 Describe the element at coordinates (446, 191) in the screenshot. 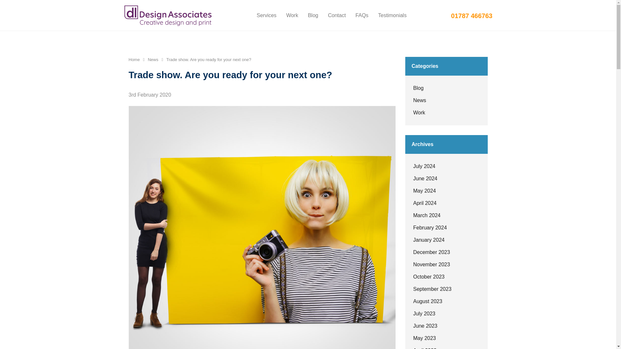

I see `May 2024` at that location.